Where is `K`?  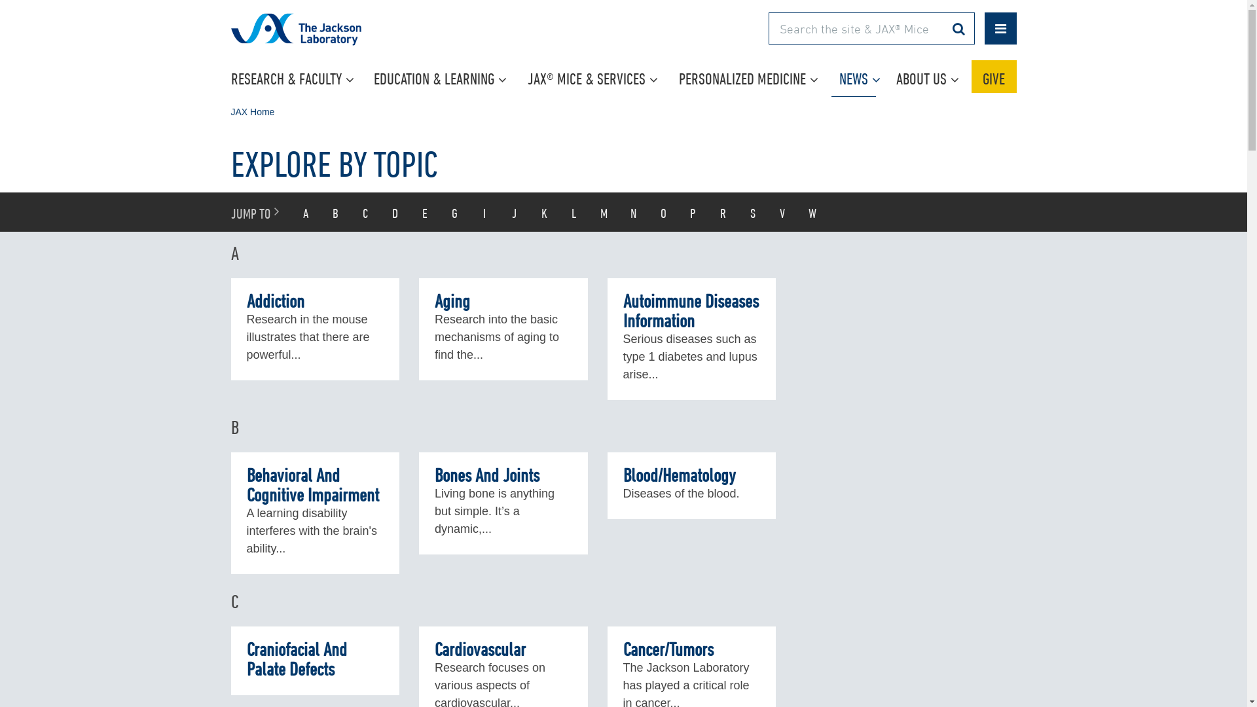
K is located at coordinates (544, 212).